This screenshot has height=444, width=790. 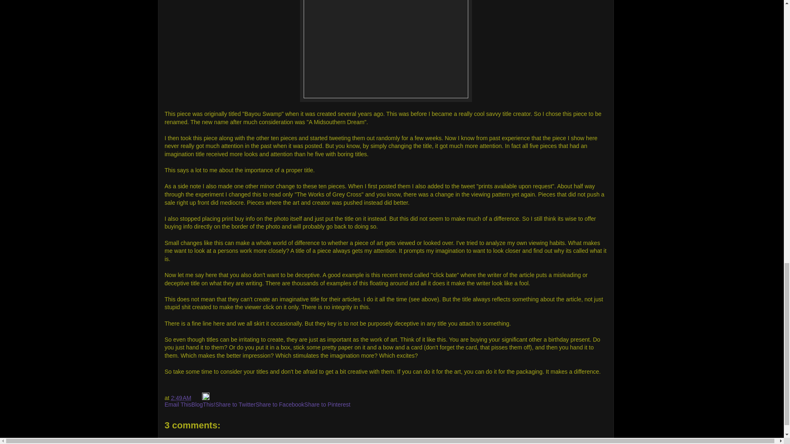 I want to click on Edit Post, so click(x=206, y=398).